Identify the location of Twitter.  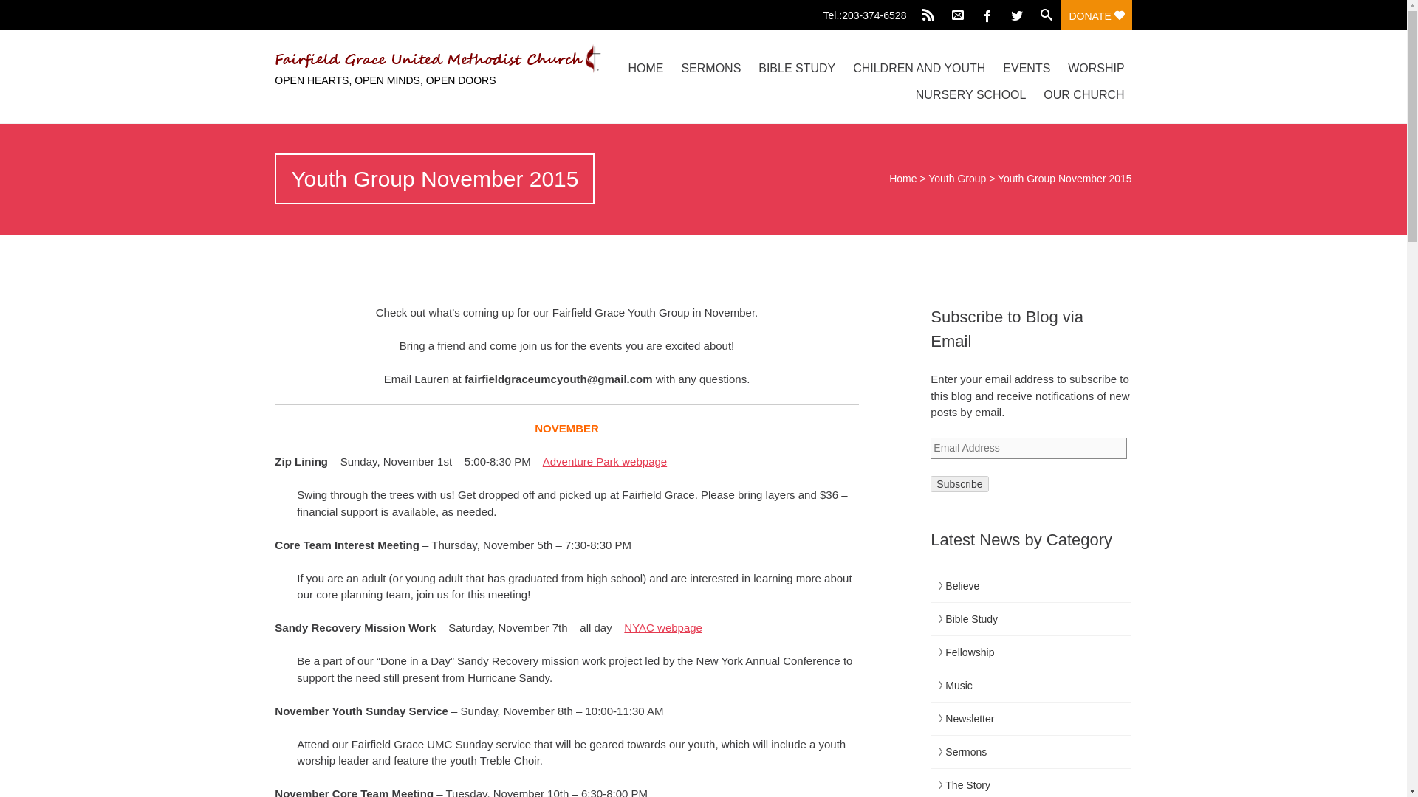
(1017, 15).